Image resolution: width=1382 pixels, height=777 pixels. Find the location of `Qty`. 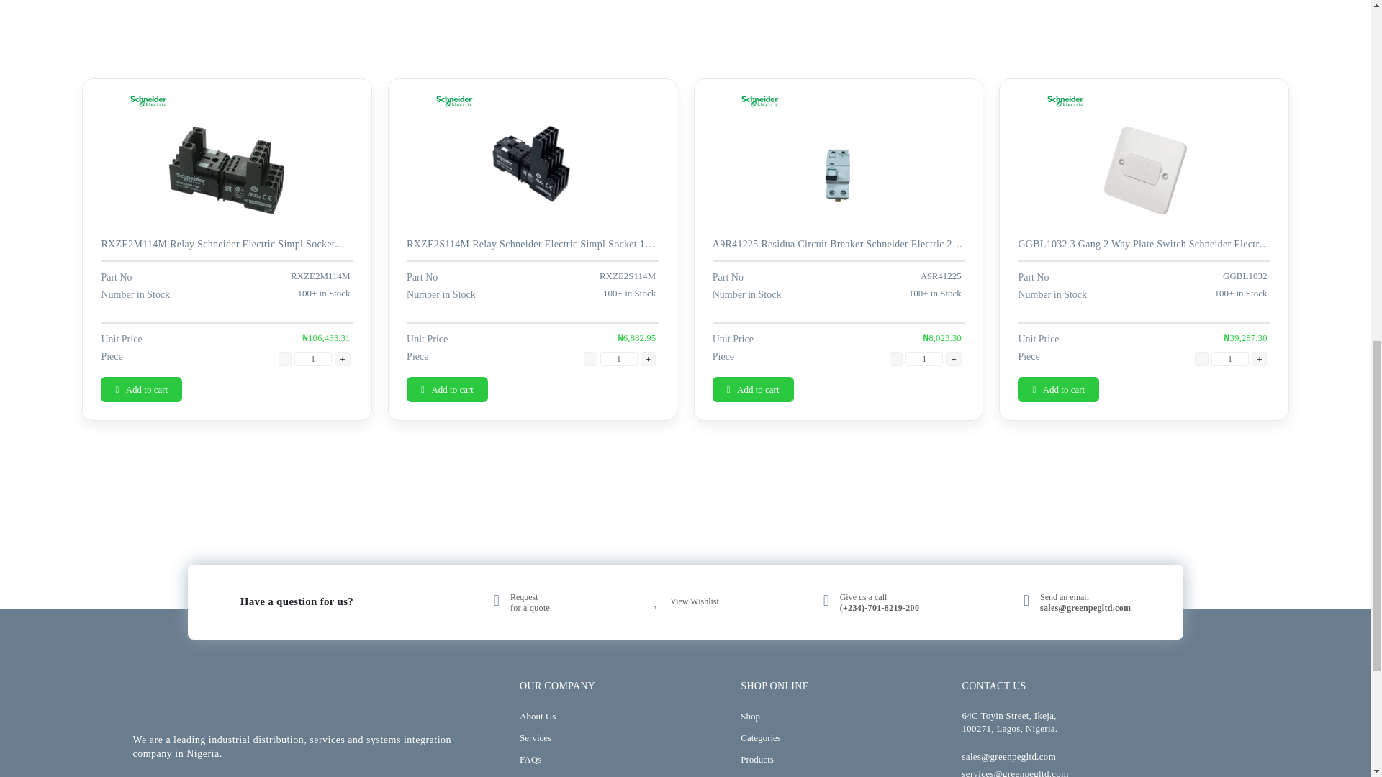

Qty is located at coordinates (312, 358).